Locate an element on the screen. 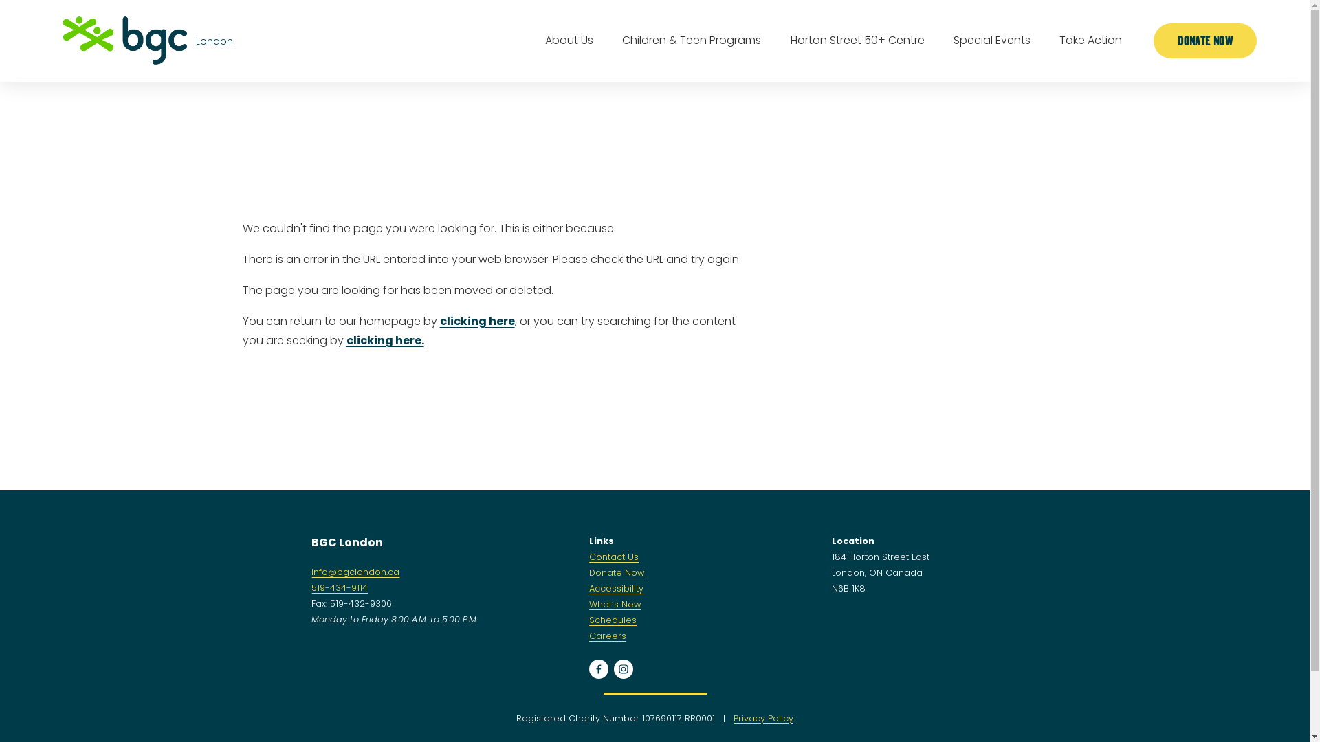 Image resolution: width=1320 pixels, height=742 pixels. info@bgclondon.ca is located at coordinates (355, 572).